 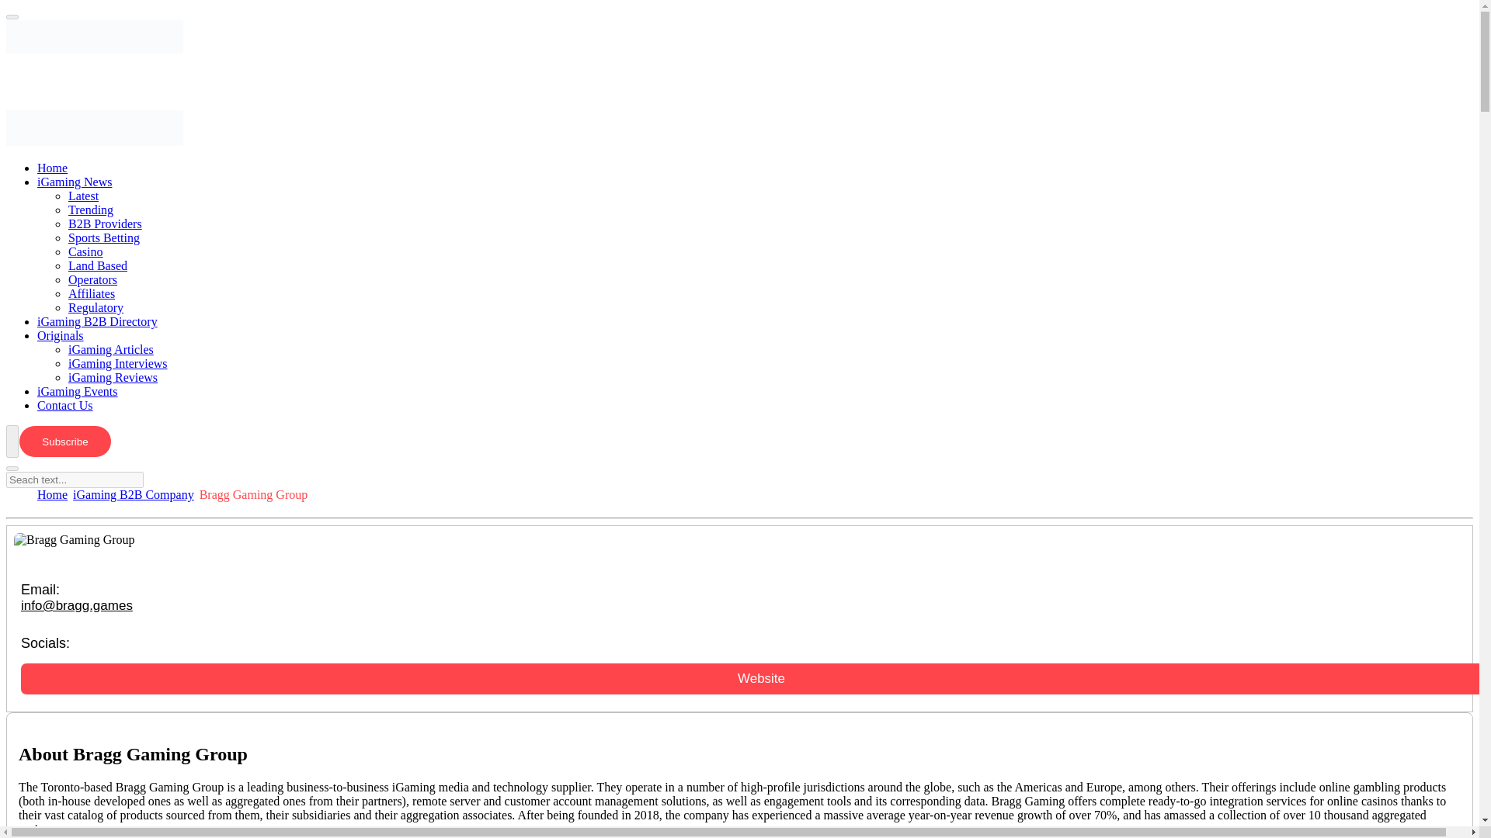 I want to click on Operators, so click(x=108, y=279).